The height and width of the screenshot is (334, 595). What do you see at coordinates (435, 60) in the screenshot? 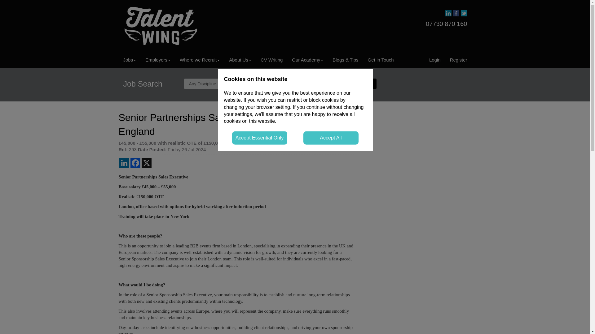
I see `Login` at bounding box center [435, 60].